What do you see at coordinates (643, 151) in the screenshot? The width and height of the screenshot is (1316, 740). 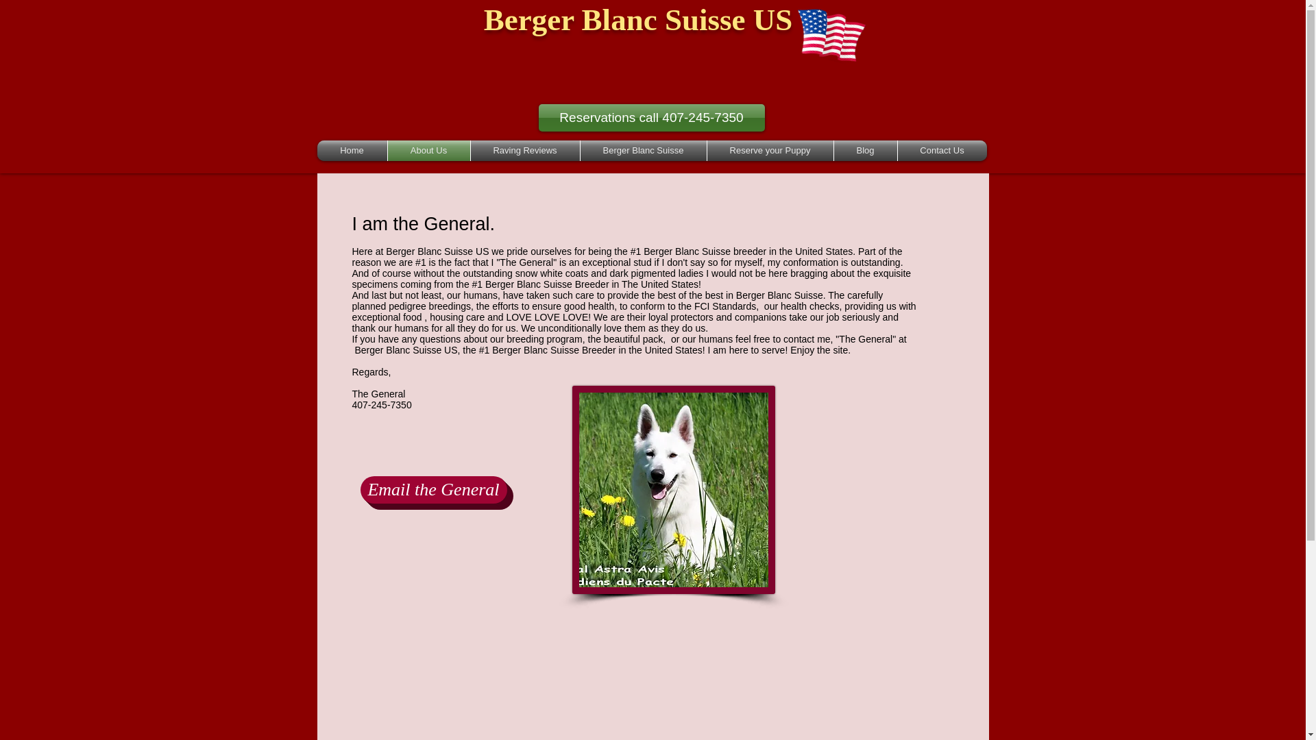 I see `Berger Blanc Suisse` at bounding box center [643, 151].